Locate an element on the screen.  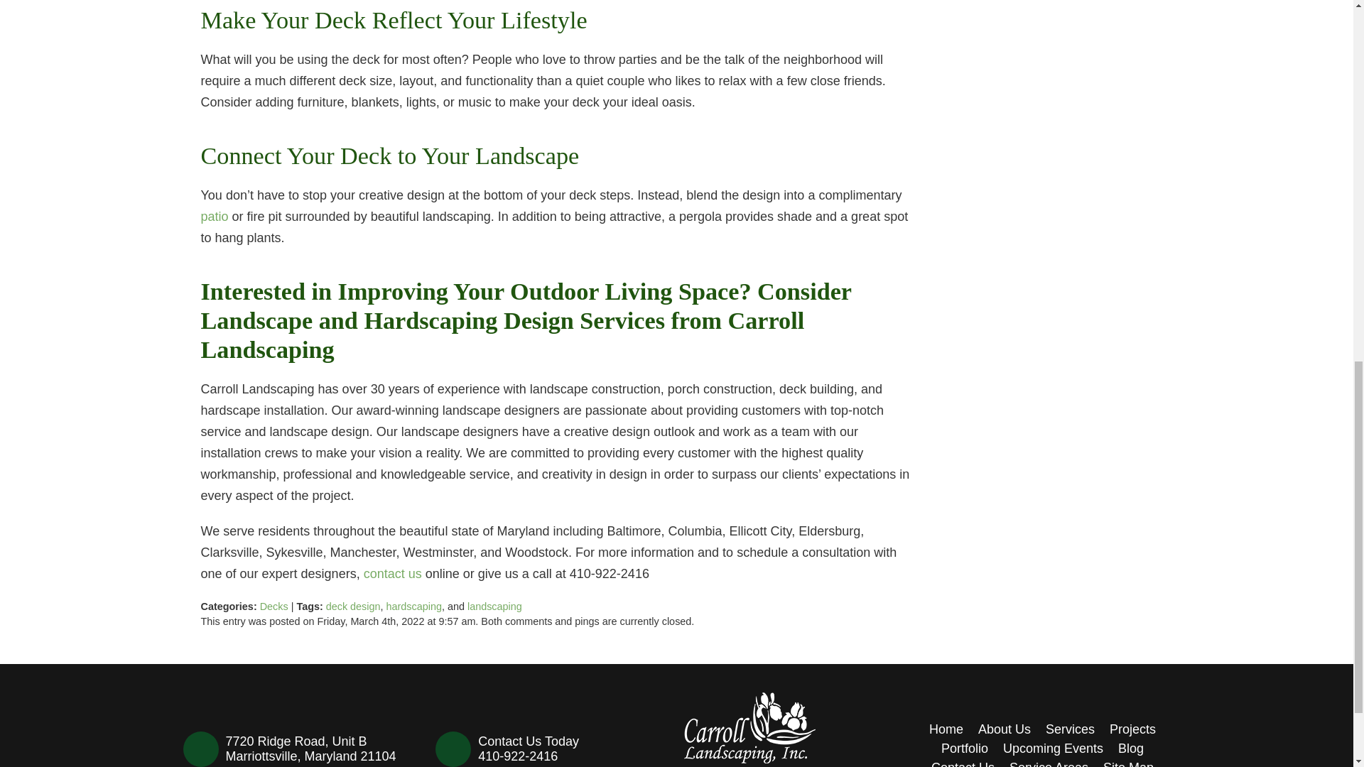
Carroll Landscaping is located at coordinates (750, 727).